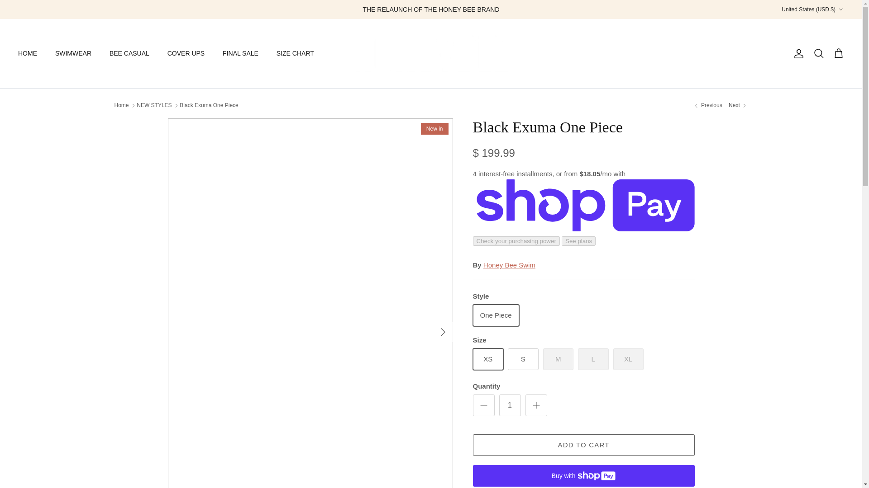 This screenshot has height=488, width=869. I want to click on Plus, so click(536, 405).